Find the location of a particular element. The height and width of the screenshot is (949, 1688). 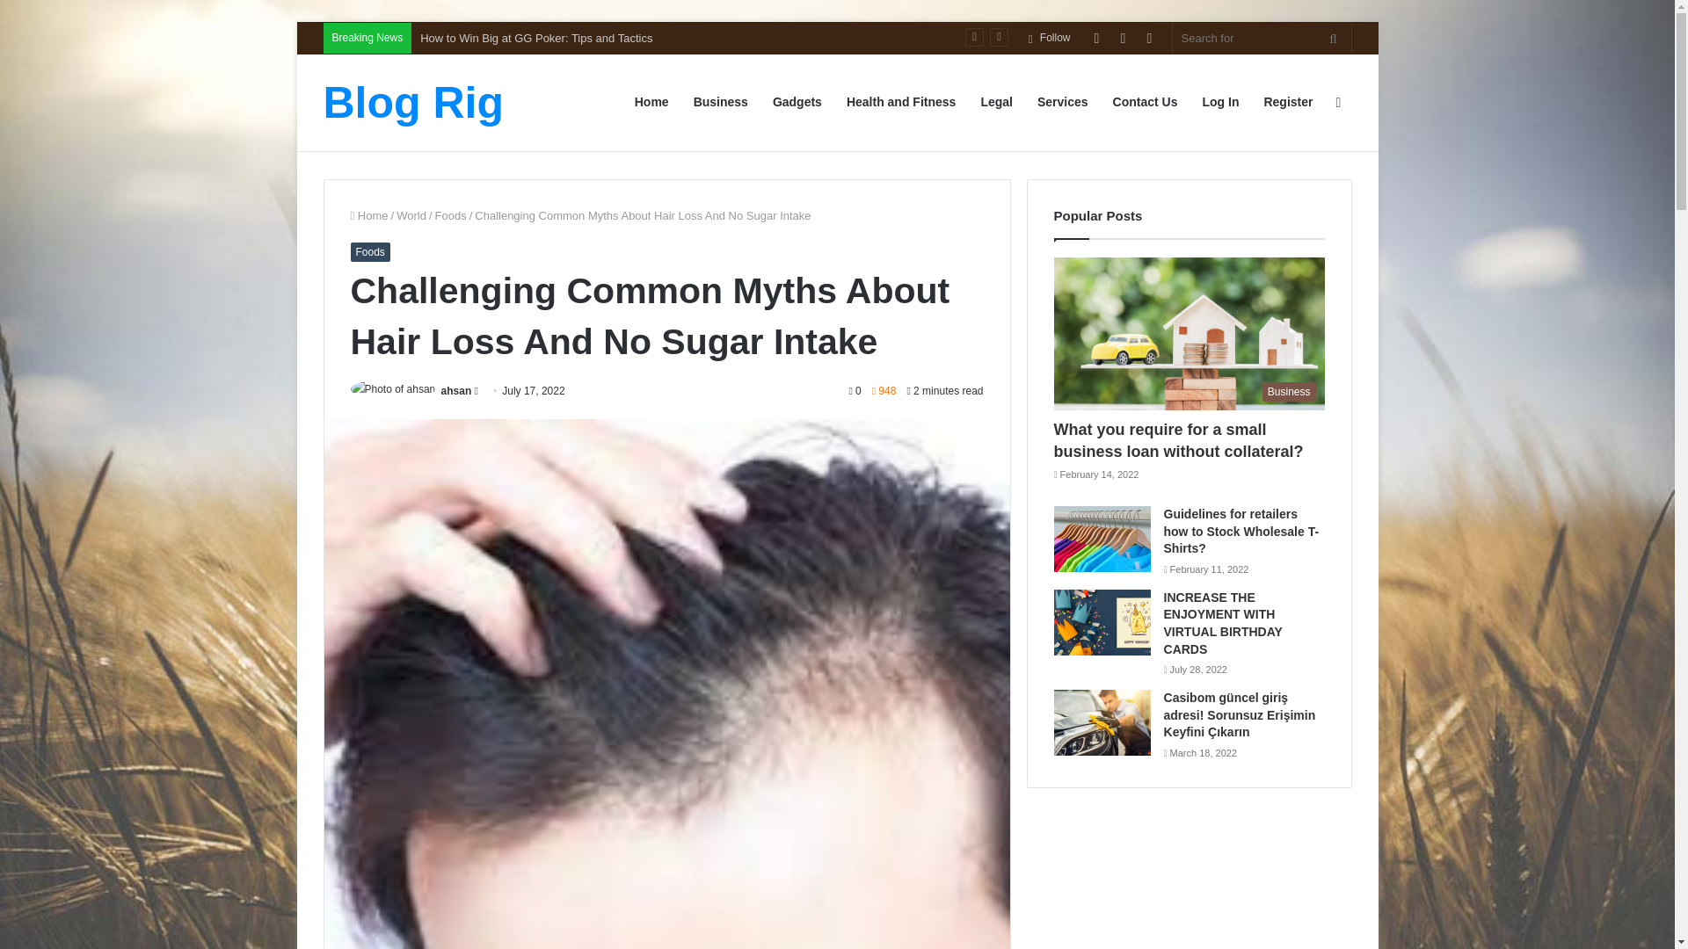

Log In is located at coordinates (1220, 102).